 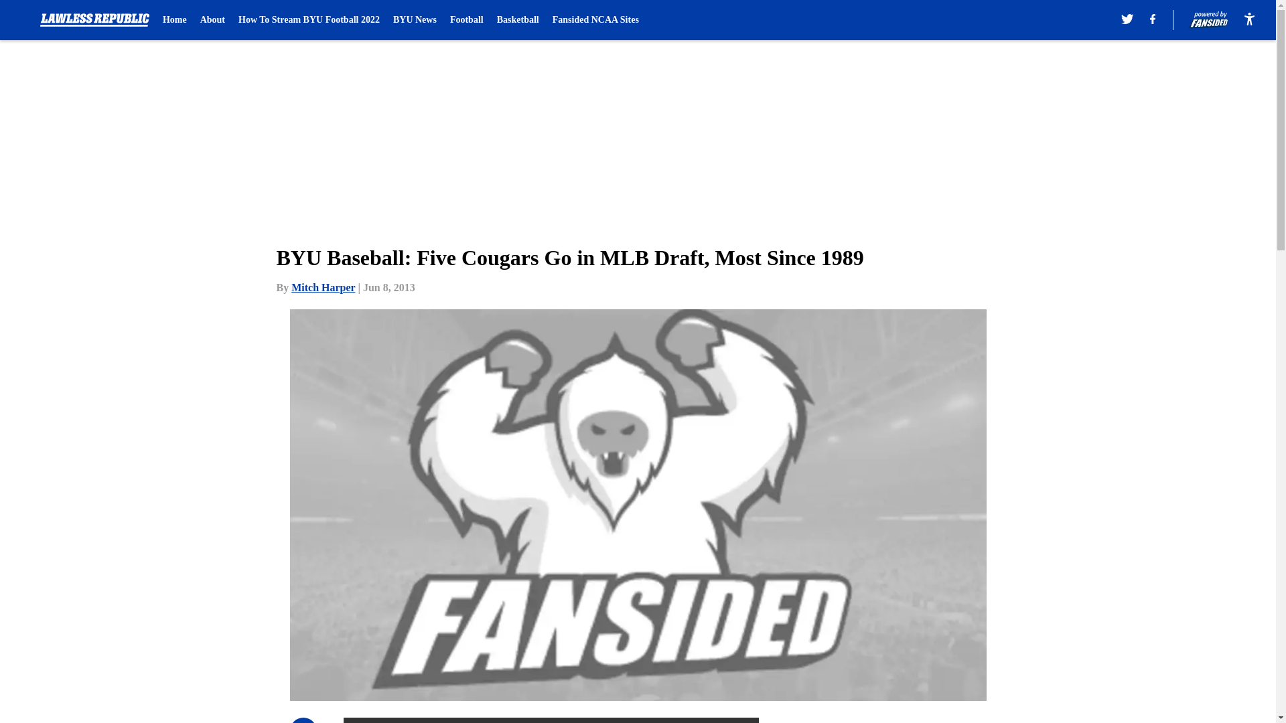 I want to click on BYU News, so click(x=415, y=20).